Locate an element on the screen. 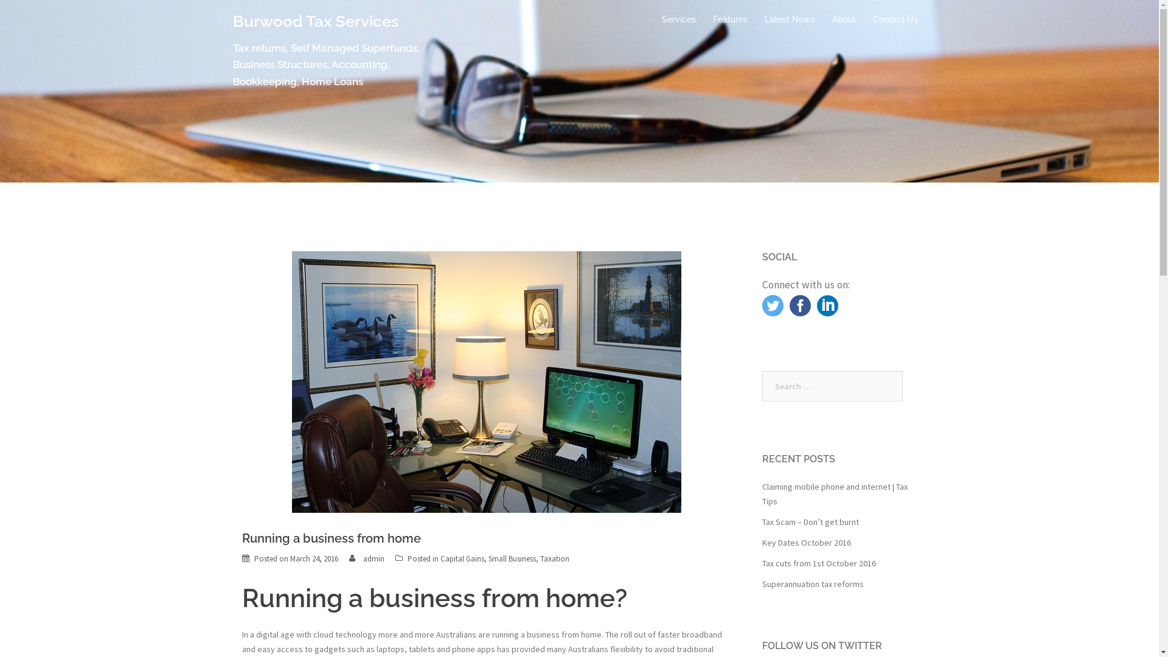  Search is located at coordinates (37, 15).